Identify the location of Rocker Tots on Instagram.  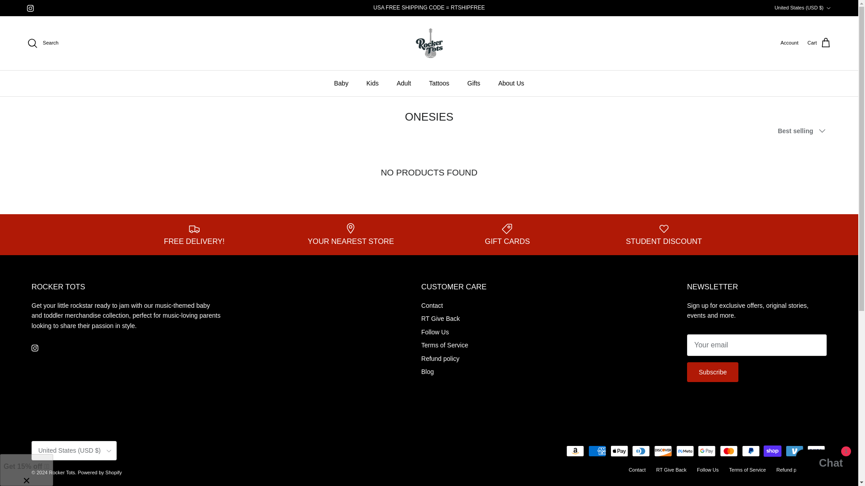
(30, 7).